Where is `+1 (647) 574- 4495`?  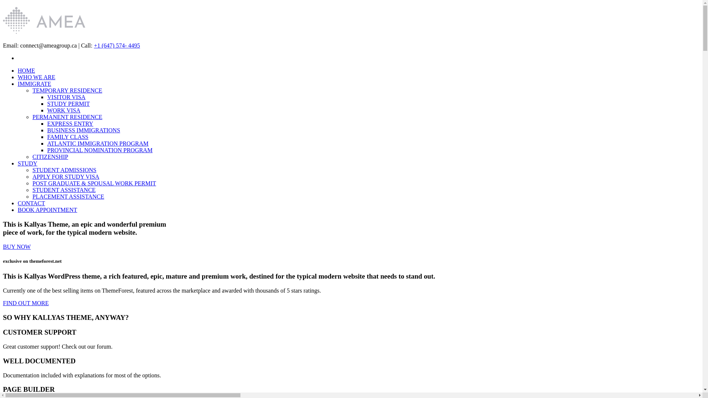
+1 (647) 574- 4495 is located at coordinates (117, 46).